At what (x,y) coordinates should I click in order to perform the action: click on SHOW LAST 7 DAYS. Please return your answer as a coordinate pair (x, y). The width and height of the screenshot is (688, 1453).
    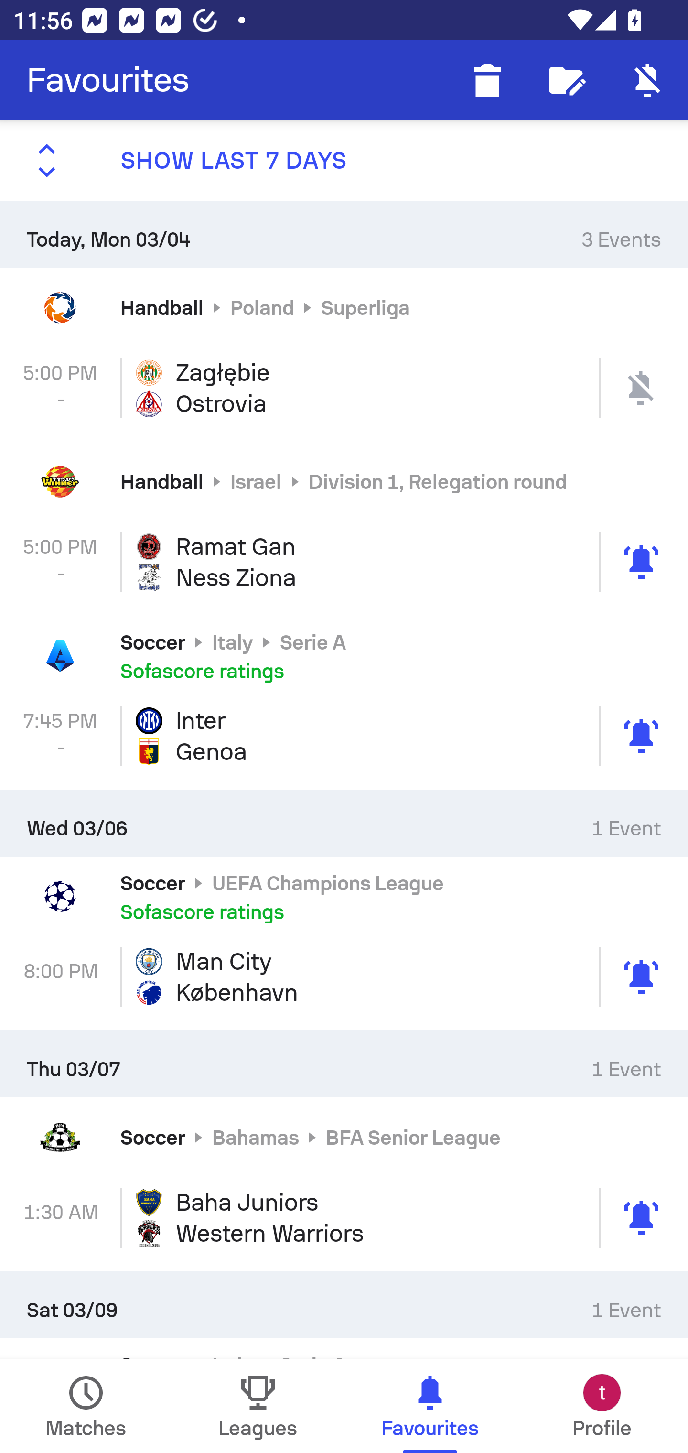
    Looking at the image, I should click on (344, 161).